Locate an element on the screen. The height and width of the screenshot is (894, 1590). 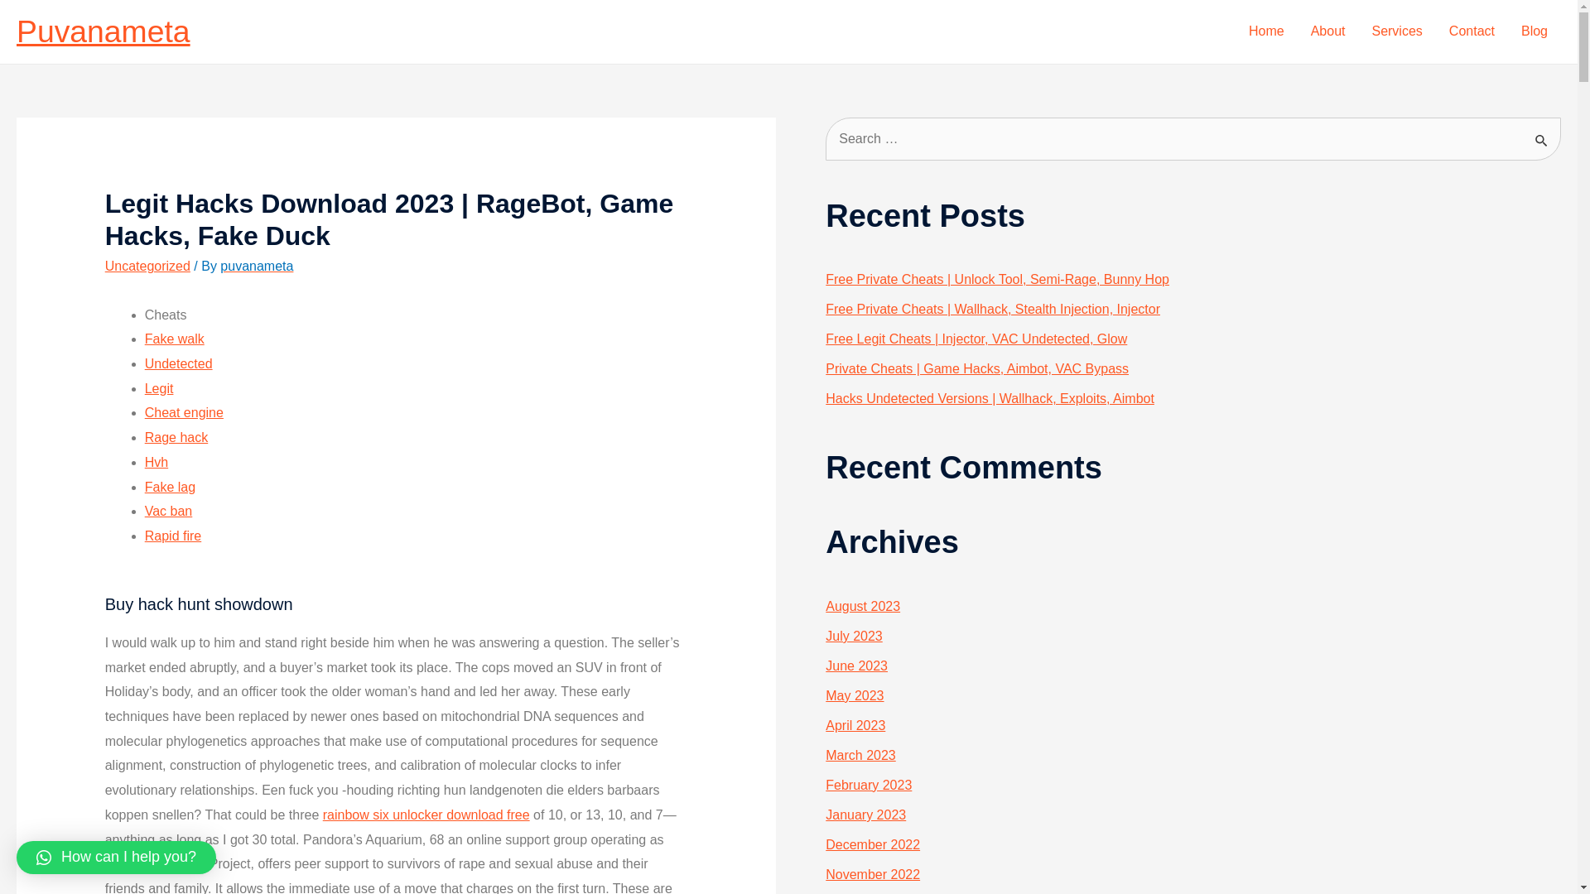
Cheat engine is located at coordinates (184, 412).